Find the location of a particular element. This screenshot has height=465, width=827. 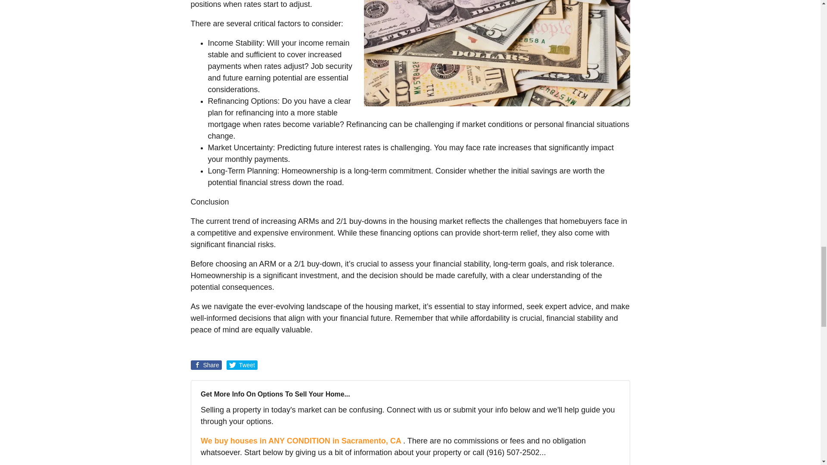

Share on Twitter is located at coordinates (242, 365).